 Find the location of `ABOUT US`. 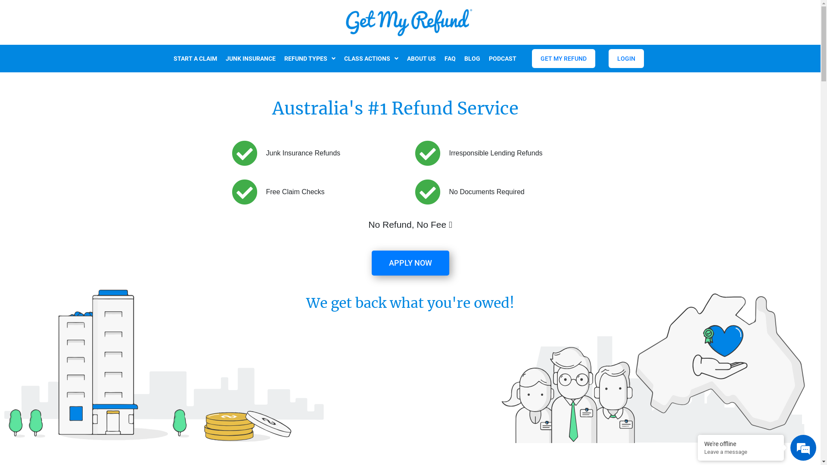

ABOUT US is located at coordinates (421, 59).